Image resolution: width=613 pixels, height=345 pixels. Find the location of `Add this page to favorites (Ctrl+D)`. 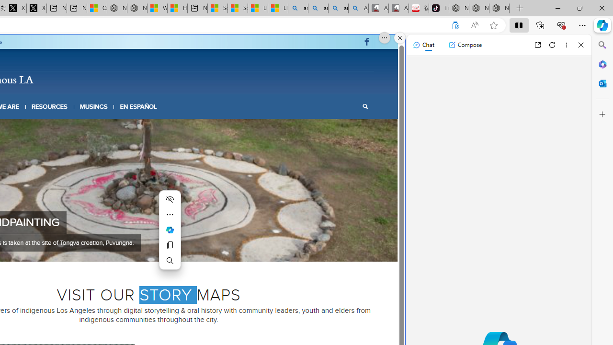

Add this page to favorites (Ctrl+D) is located at coordinates (493, 25).